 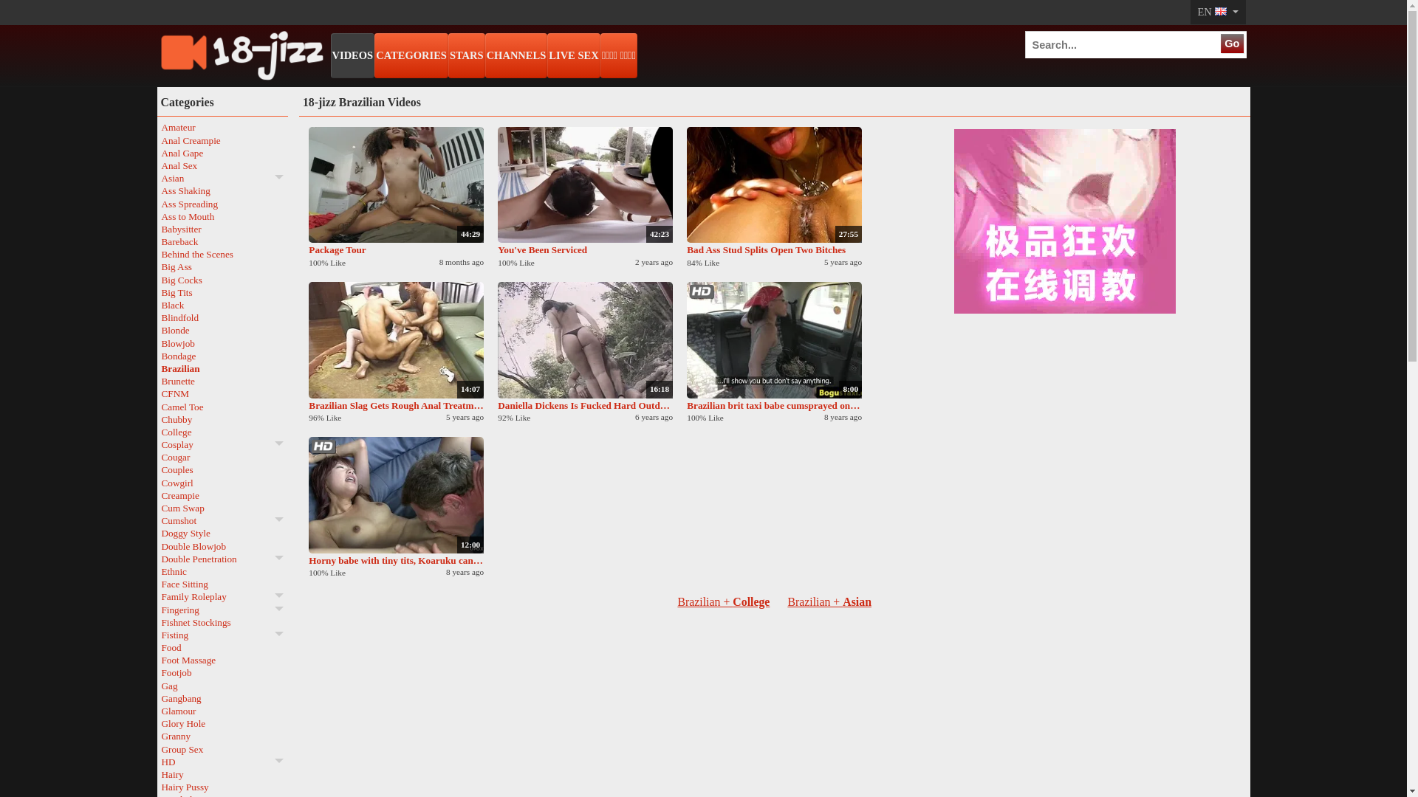 What do you see at coordinates (396, 249) in the screenshot?
I see `Package Tour` at bounding box center [396, 249].